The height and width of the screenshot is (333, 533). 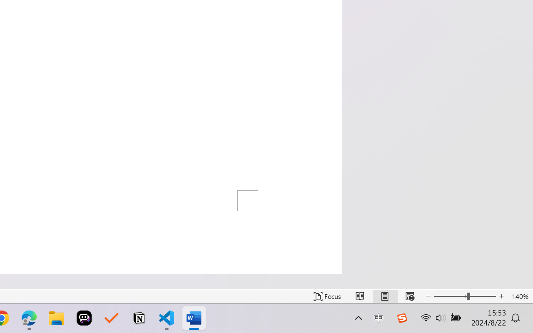 I want to click on Read Mode, so click(x=360, y=296).